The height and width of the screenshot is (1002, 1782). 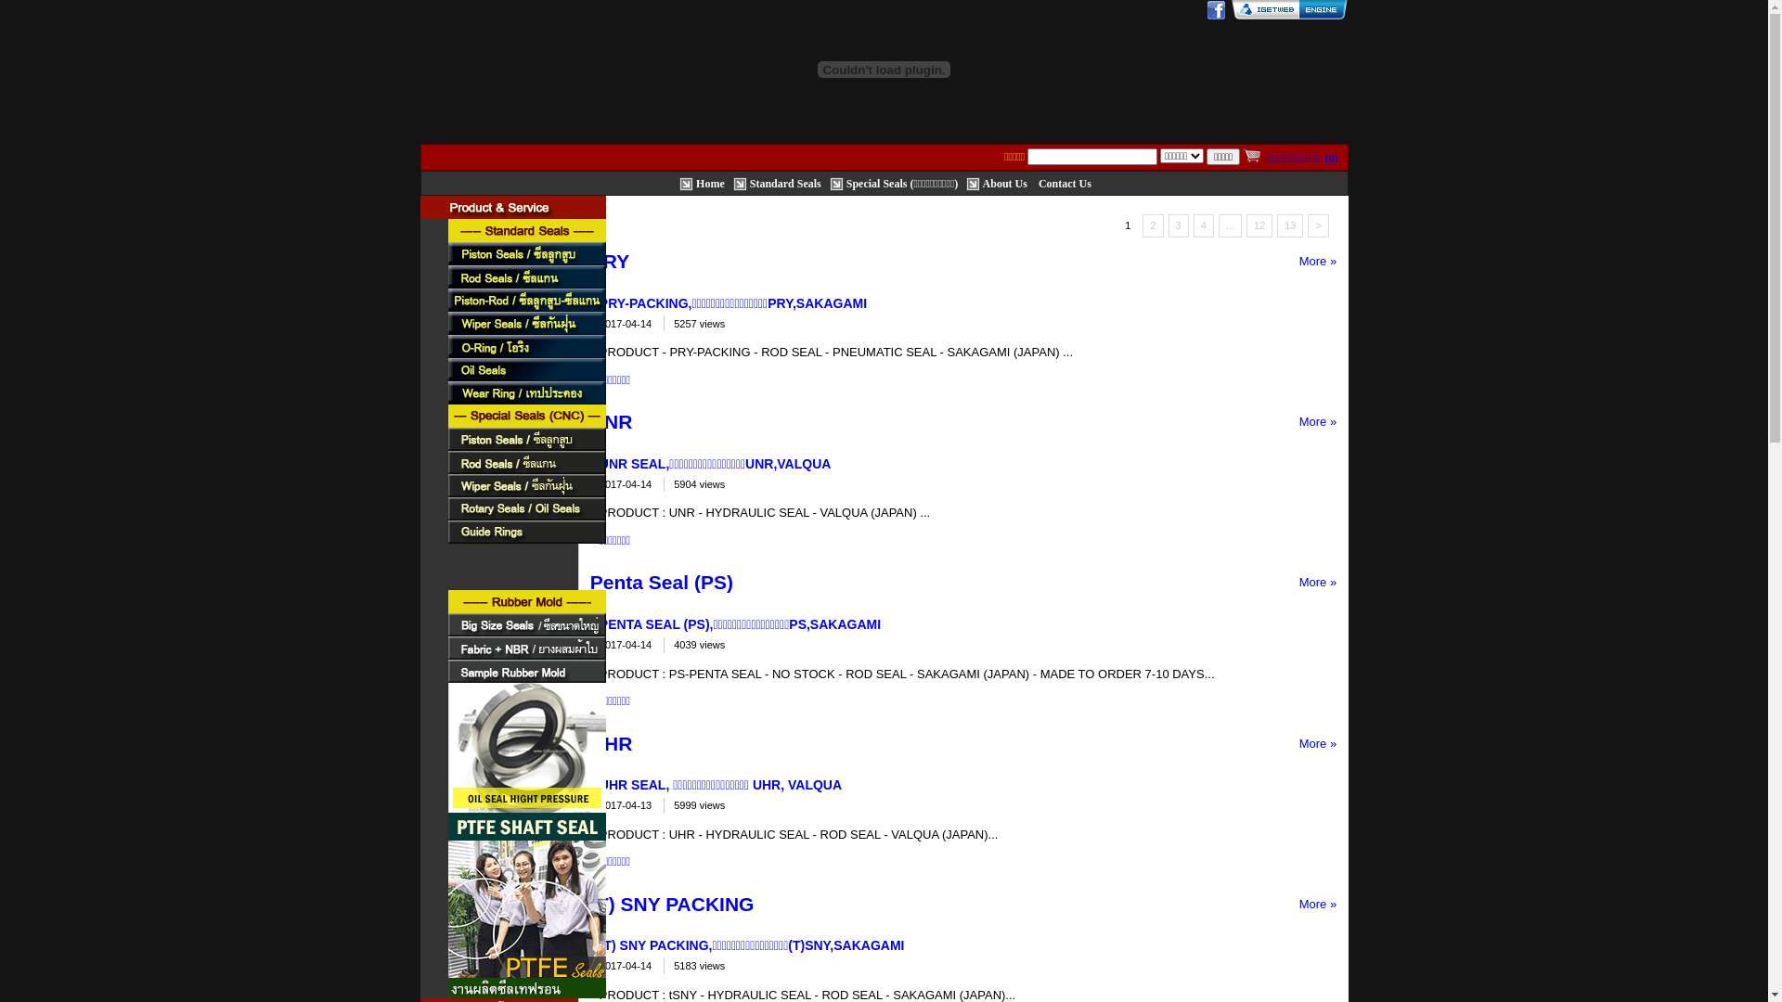 What do you see at coordinates (1259, 226) in the screenshot?
I see `12` at bounding box center [1259, 226].